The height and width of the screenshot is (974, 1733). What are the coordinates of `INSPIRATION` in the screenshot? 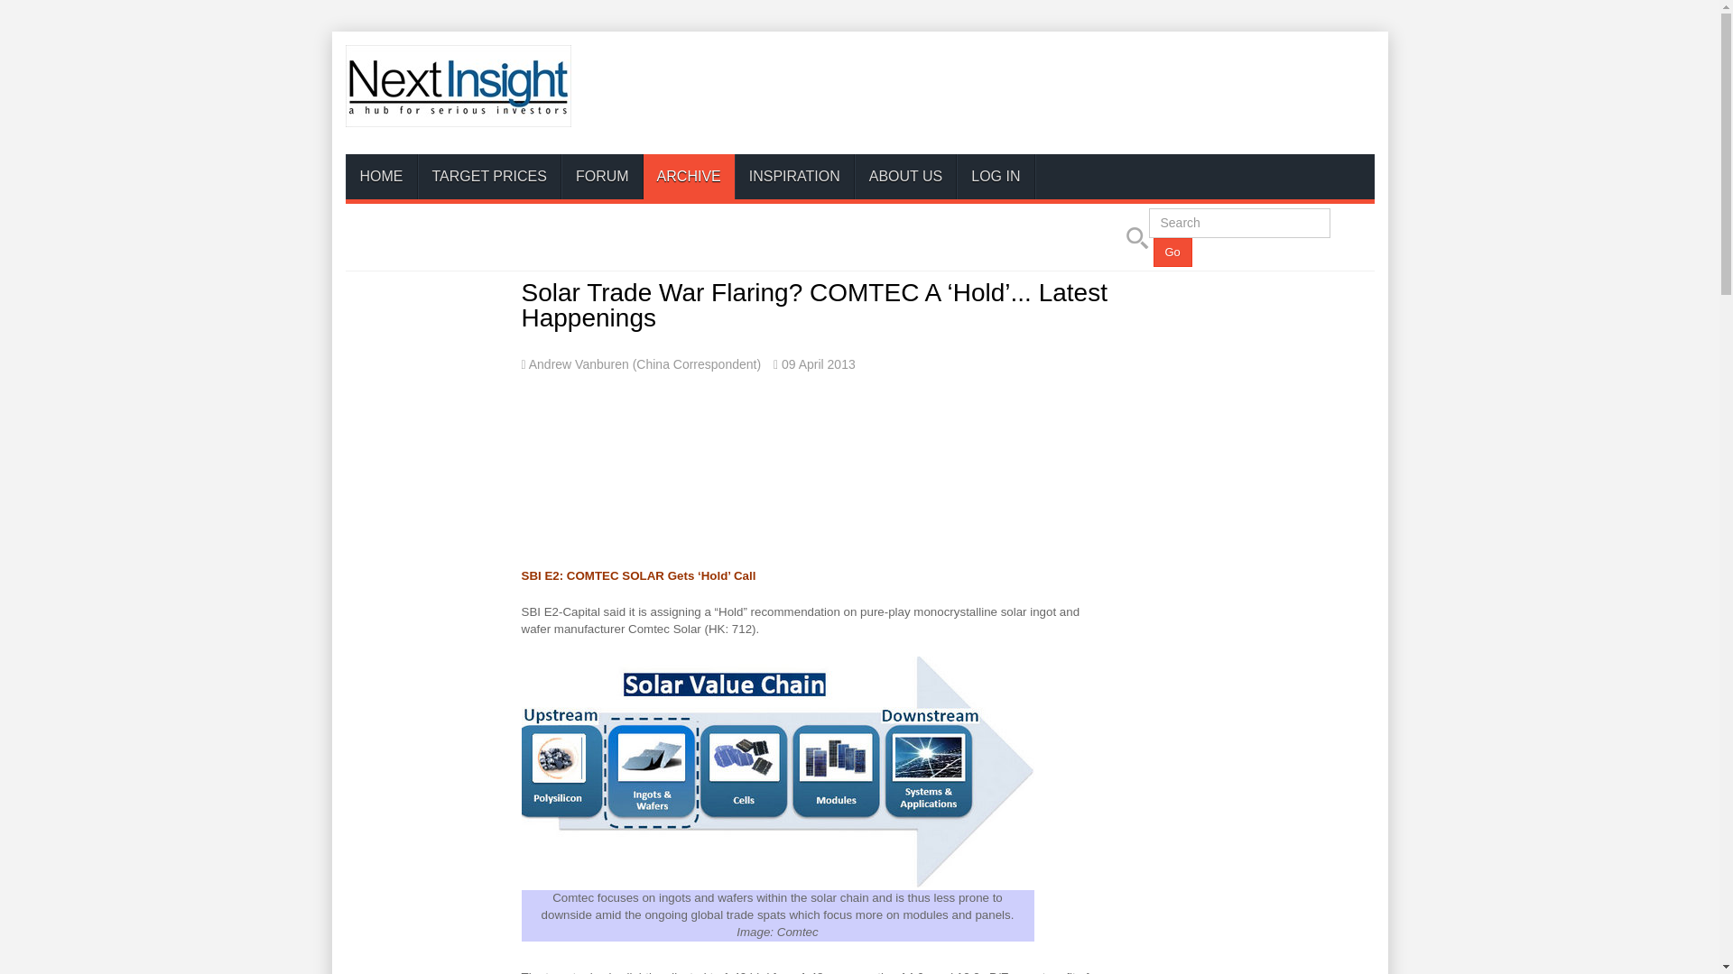 It's located at (794, 177).